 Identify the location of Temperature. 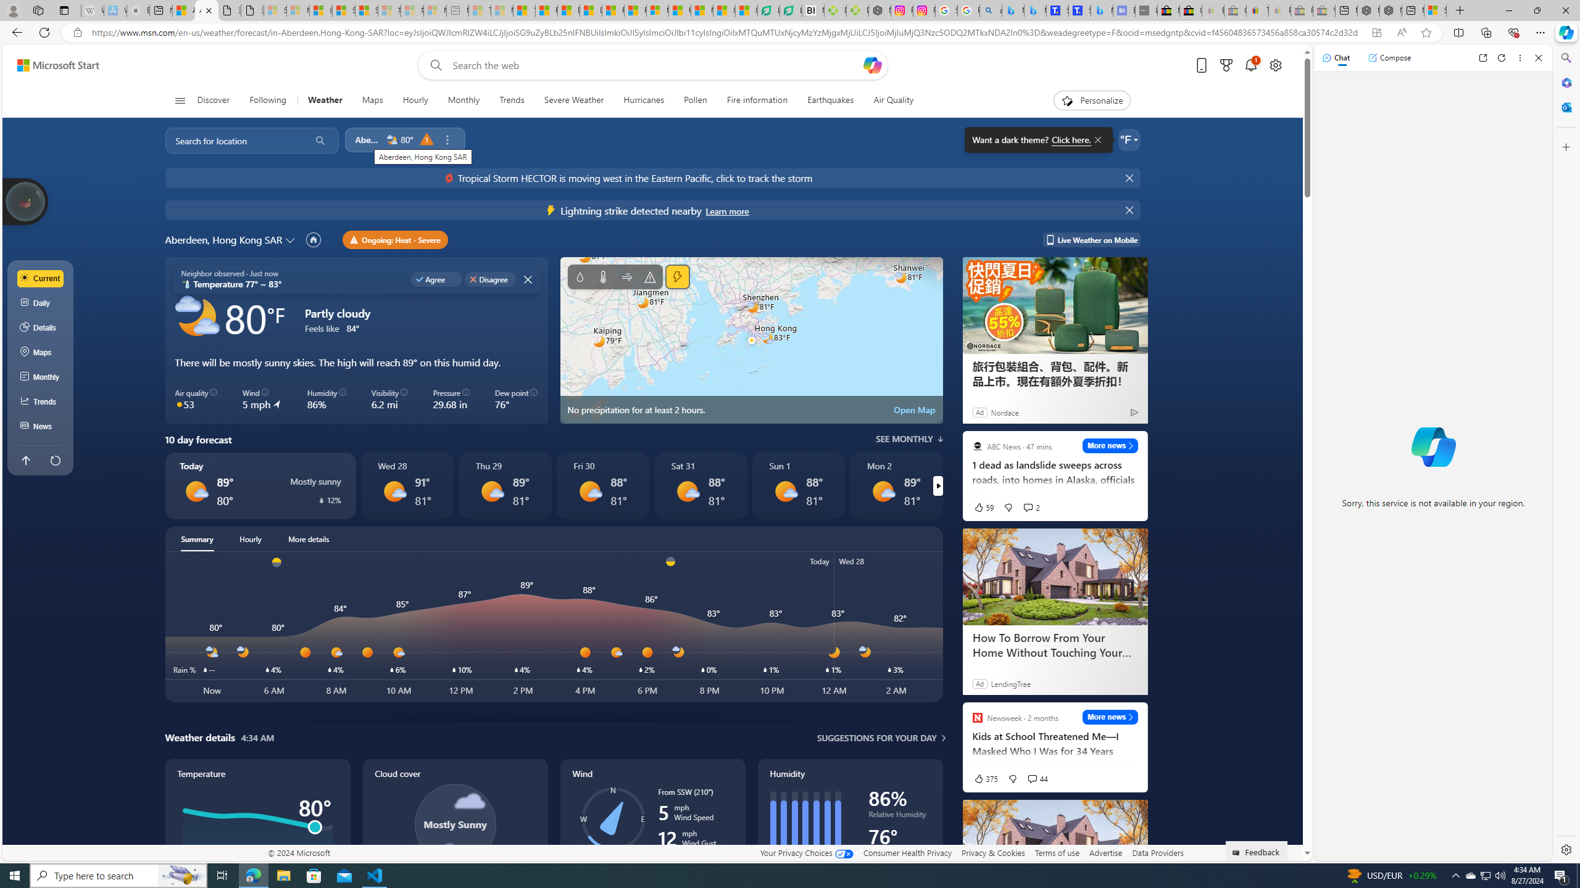
(604, 276).